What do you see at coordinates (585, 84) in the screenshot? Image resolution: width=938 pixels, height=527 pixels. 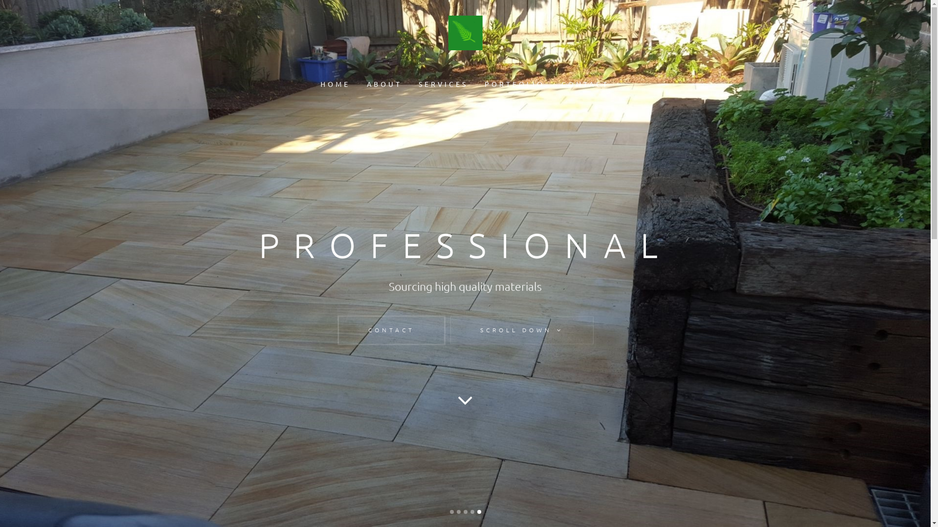 I see `CONTACT` at bounding box center [585, 84].